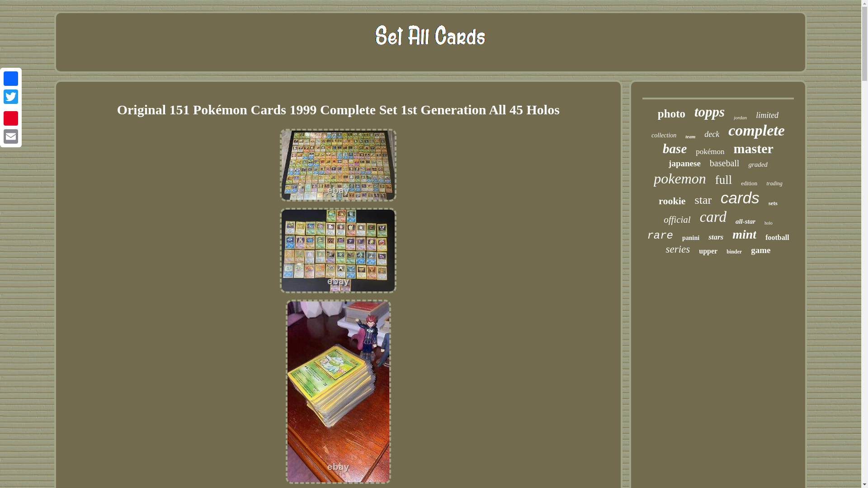  Describe the element at coordinates (675, 149) in the screenshot. I see `base` at that location.